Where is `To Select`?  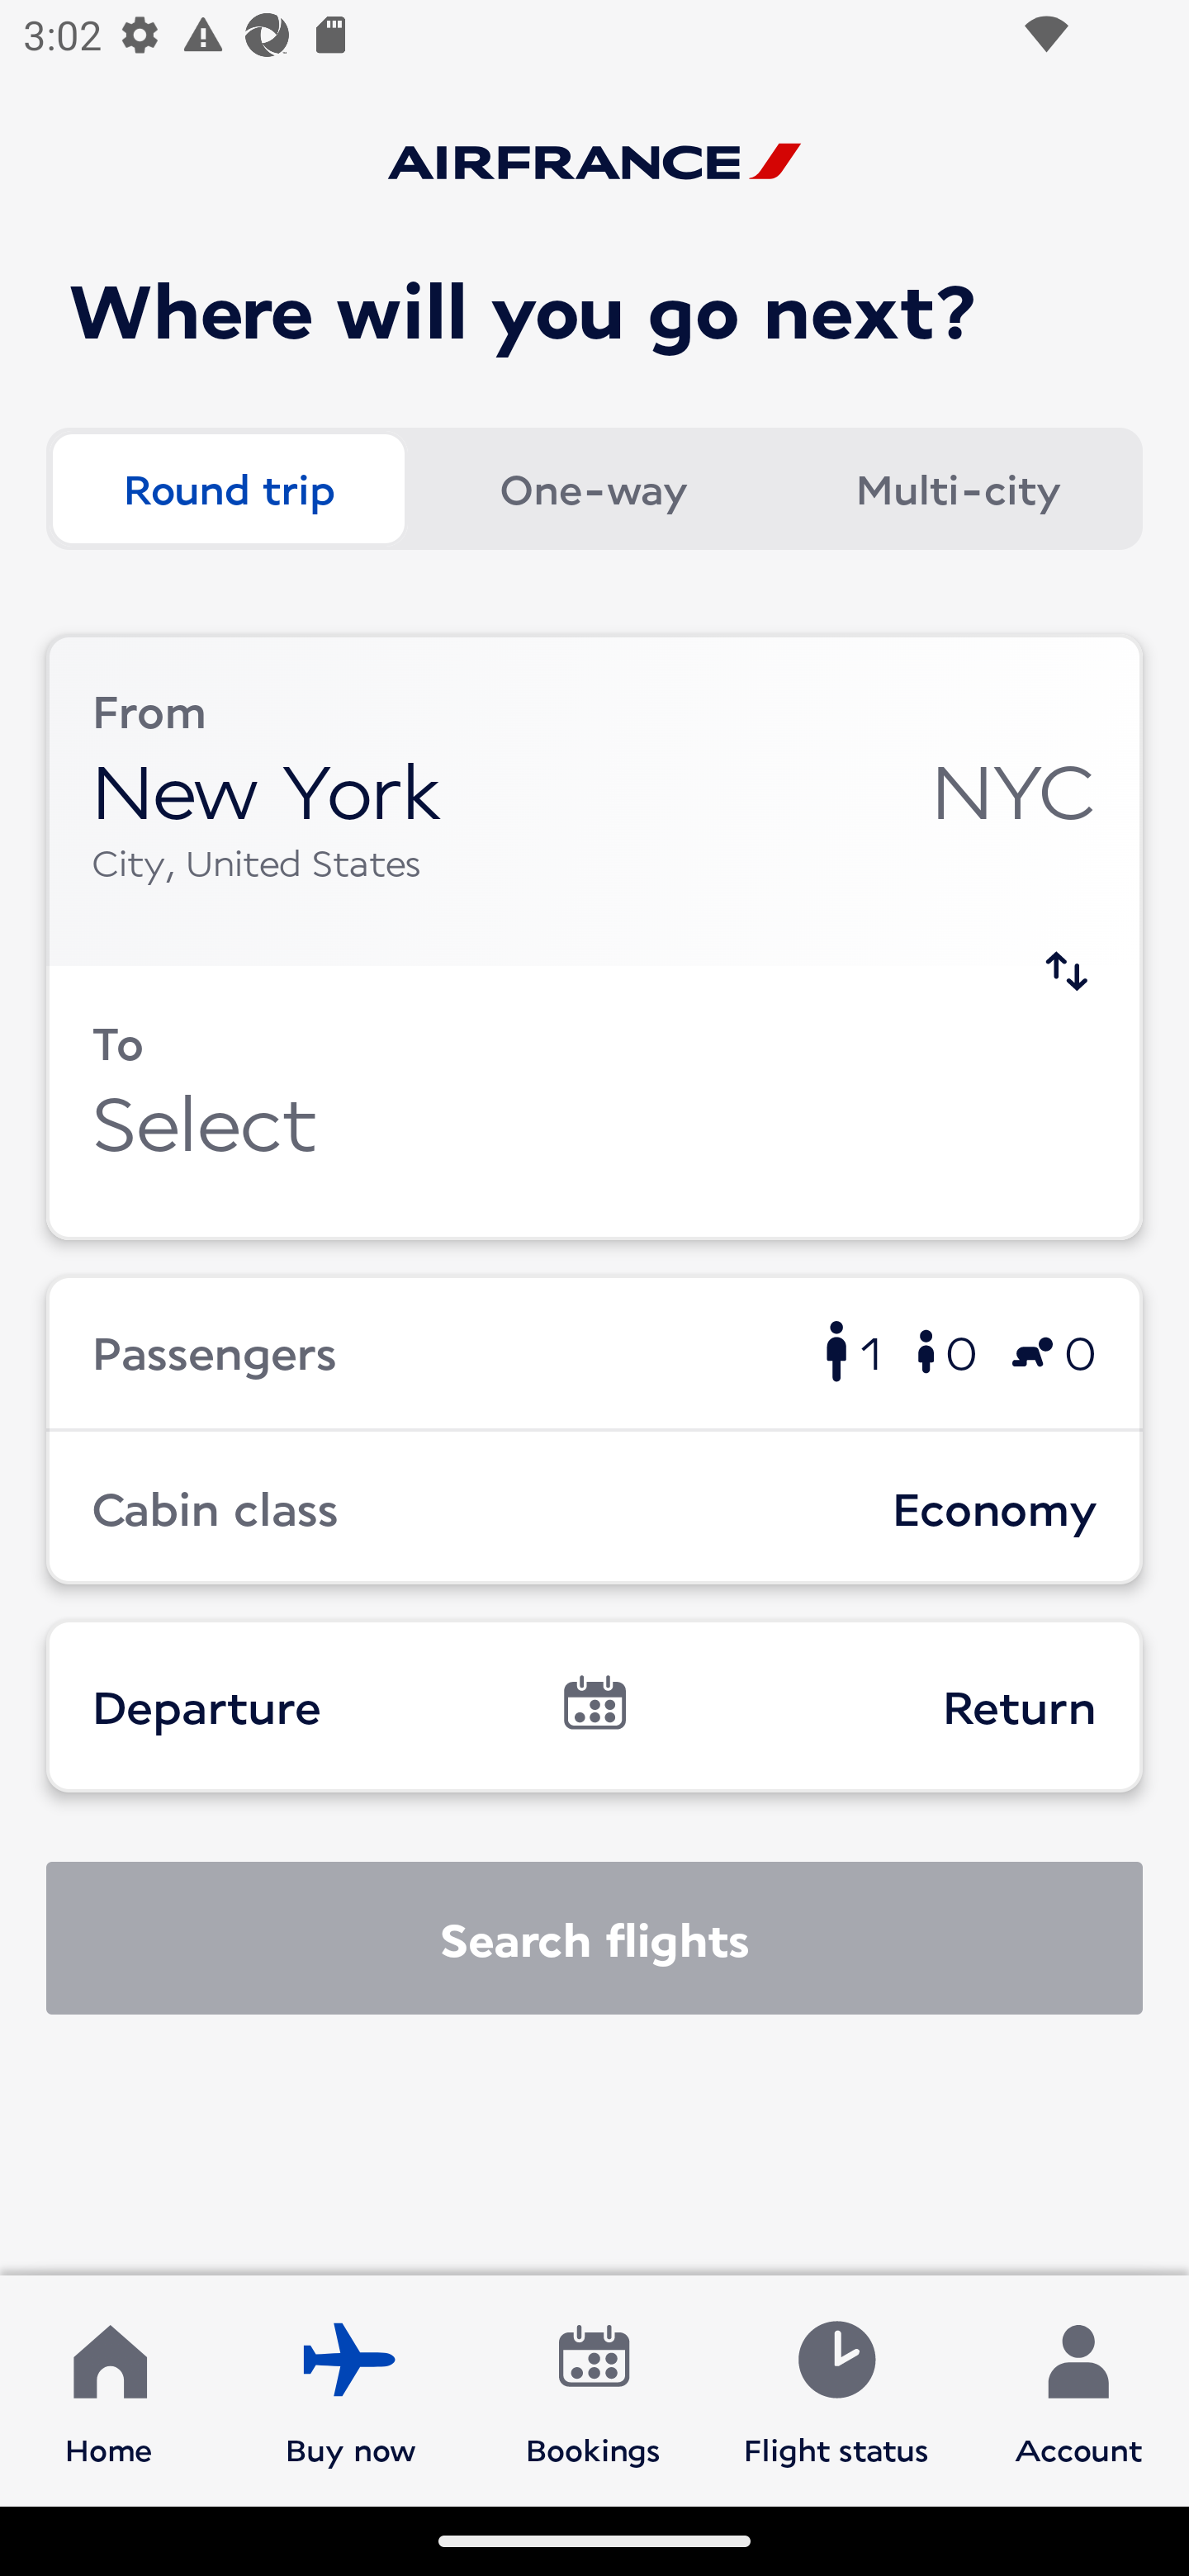
To Select is located at coordinates (594, 1102).